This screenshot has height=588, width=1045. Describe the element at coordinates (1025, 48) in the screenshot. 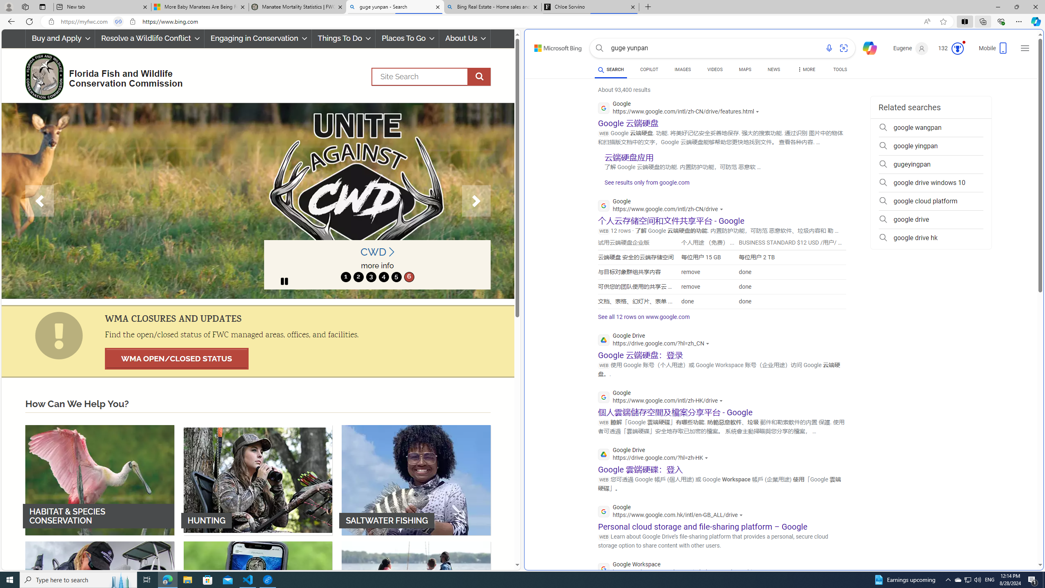

I see `Settings and quick links` at that location.